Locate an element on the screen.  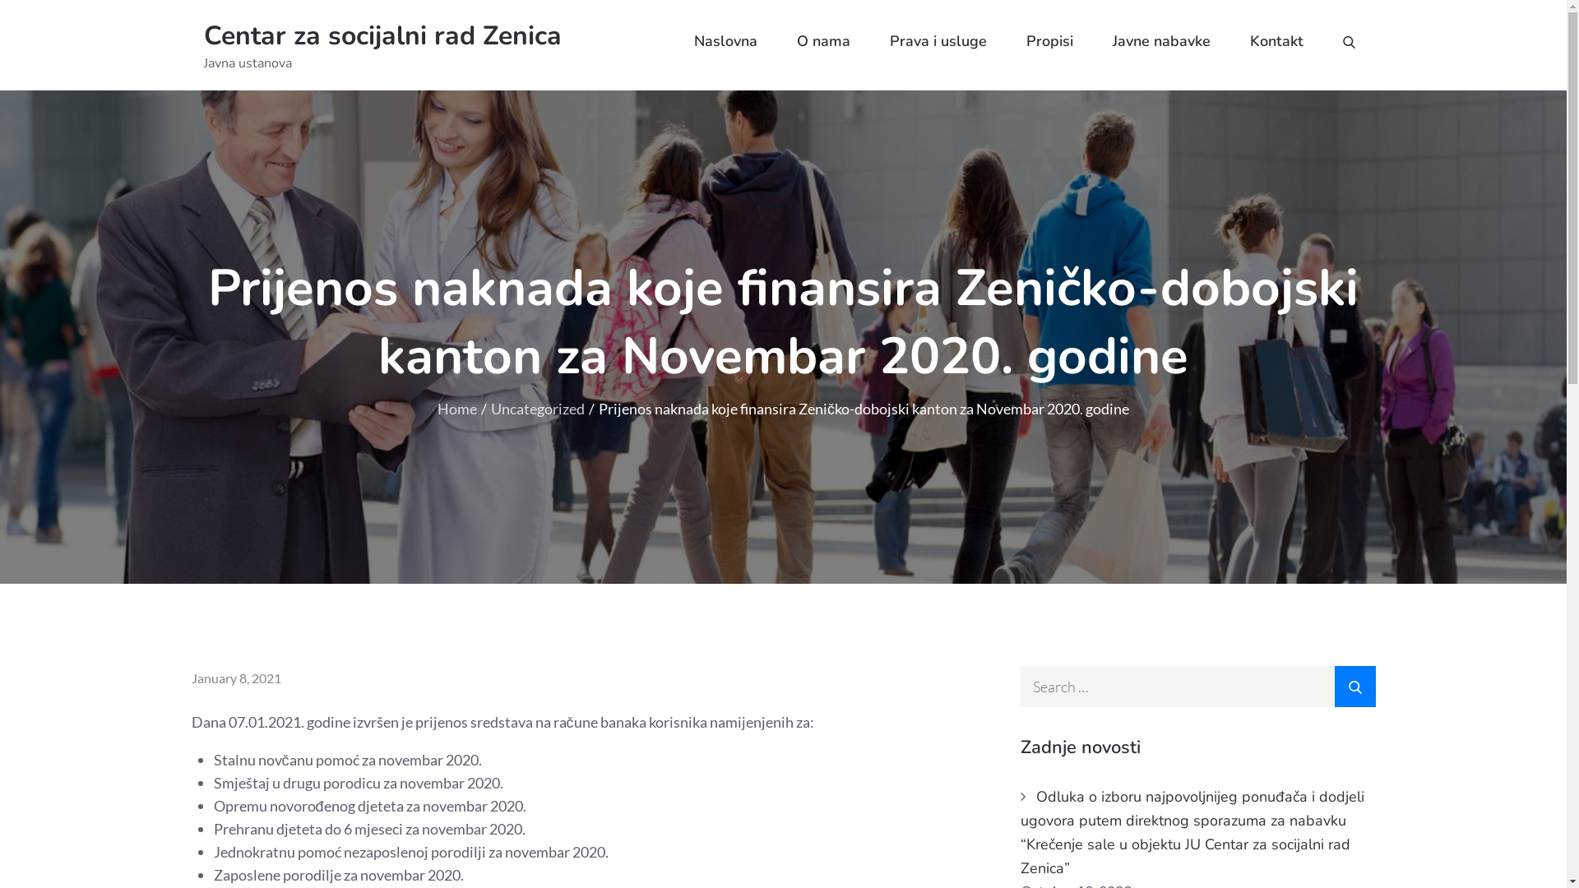
Search is located at coordinates (1354, 687).